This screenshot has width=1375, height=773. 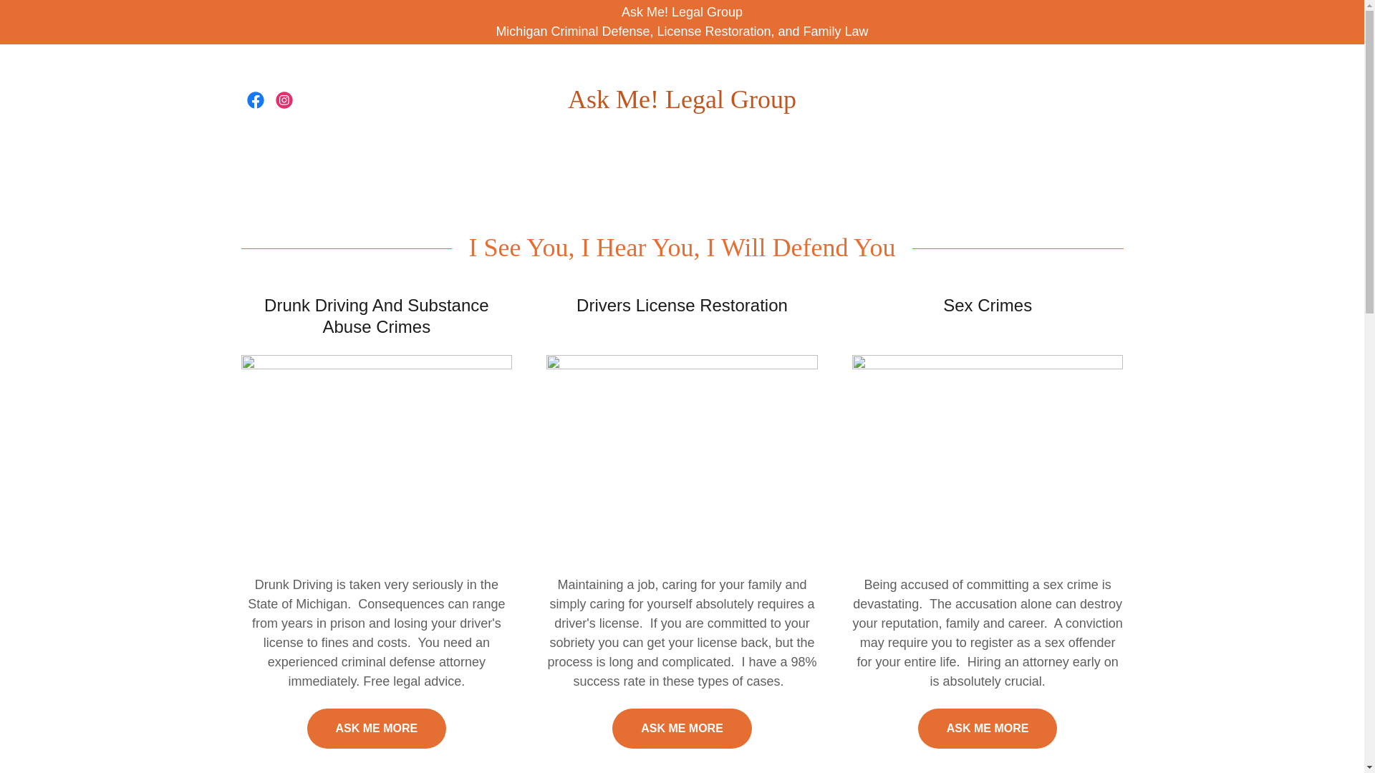 I want to click on Ask Me! Legal Group, so click(x=682, y=104).